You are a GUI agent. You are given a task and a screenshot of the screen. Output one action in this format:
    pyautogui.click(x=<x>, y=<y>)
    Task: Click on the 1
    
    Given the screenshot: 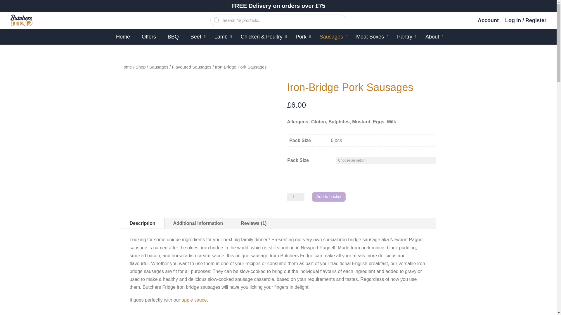 What is the action you would take?
    pyautogui.click(x=296, y=197)
    